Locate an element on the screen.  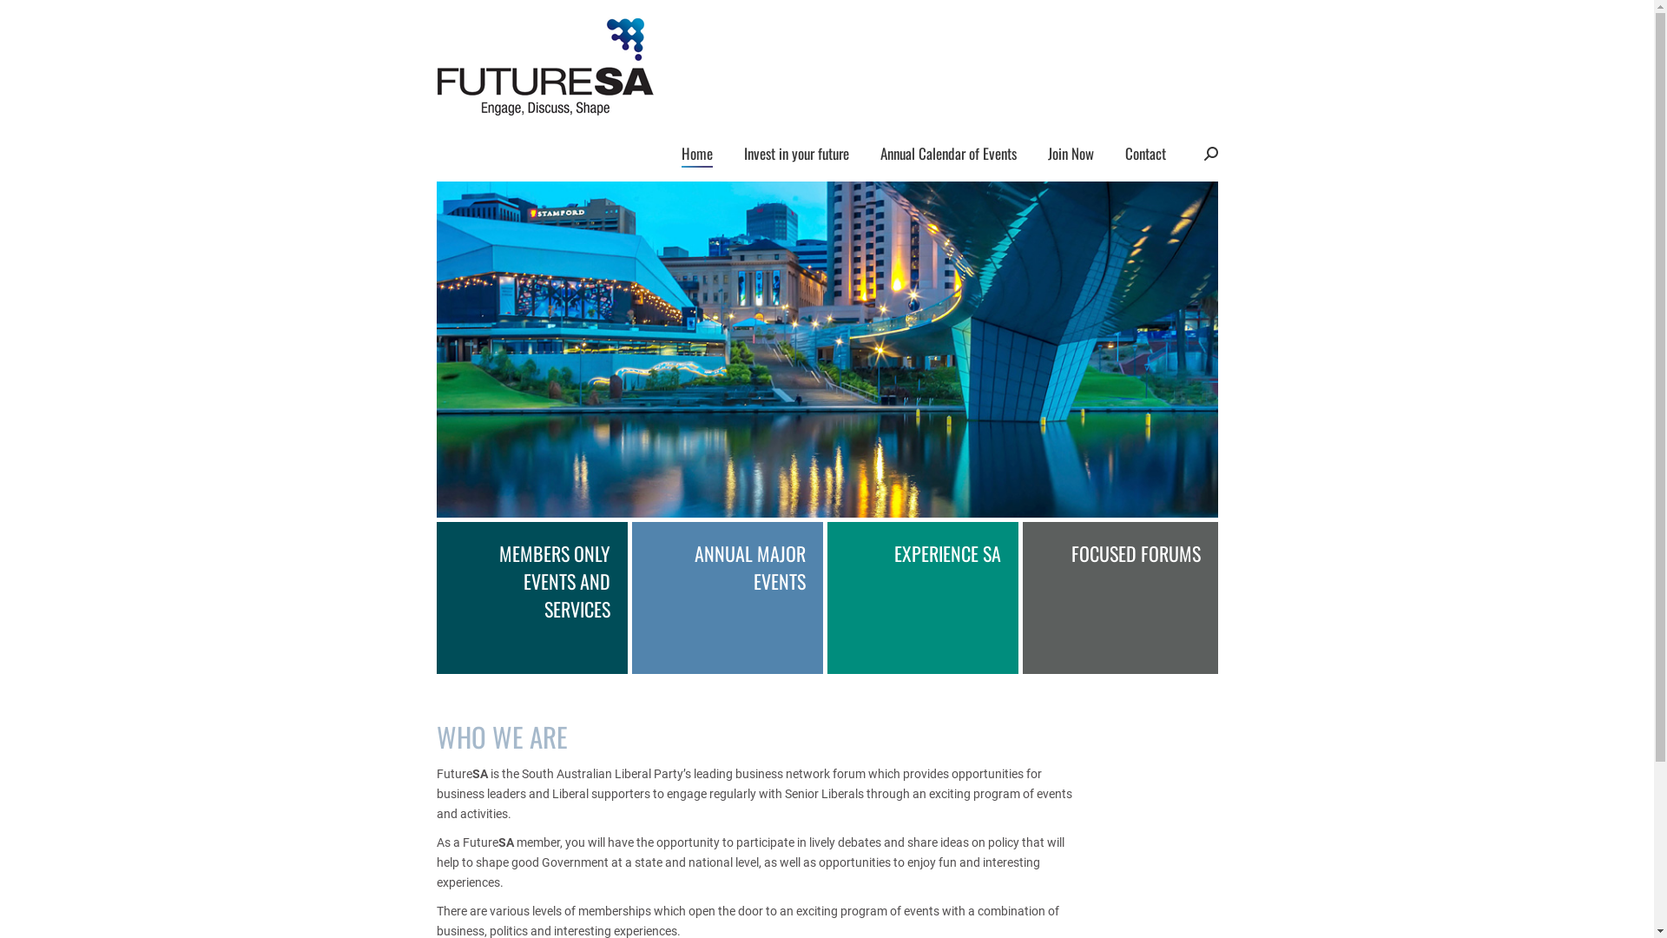
Join Now is located at coordinates (1070, 153).